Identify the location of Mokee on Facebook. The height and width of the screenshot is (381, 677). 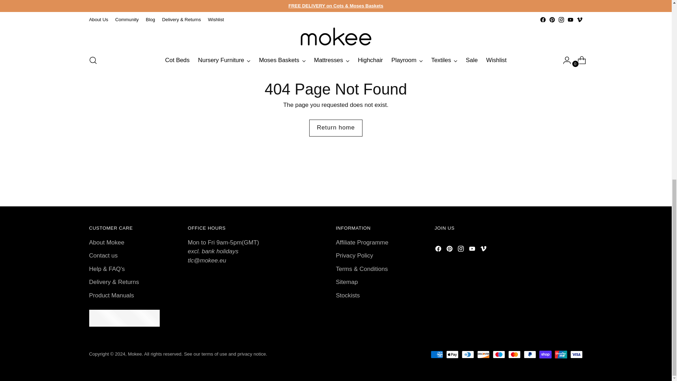
(439, 250).